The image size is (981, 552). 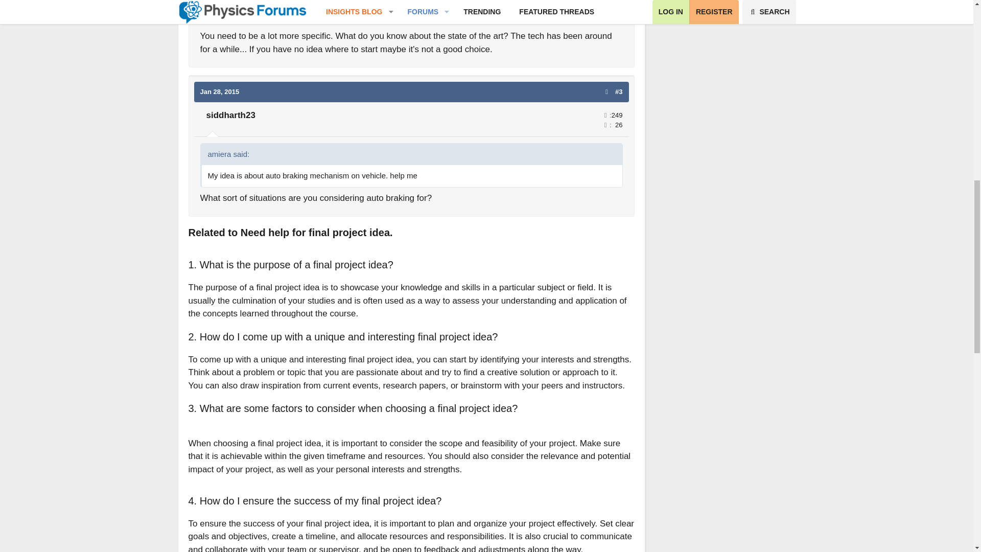 I want to click on Jan 28, 2015 at 10:28 PM, so click(x=220, y=91).